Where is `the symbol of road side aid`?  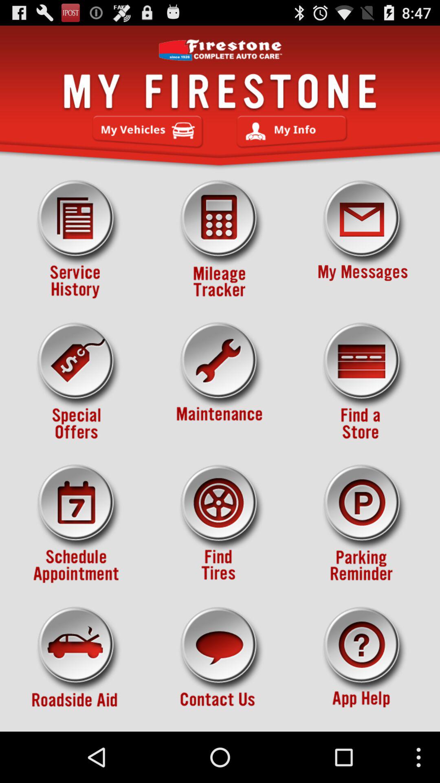 the symbol of road side aid is located at coordinates (77, 666).